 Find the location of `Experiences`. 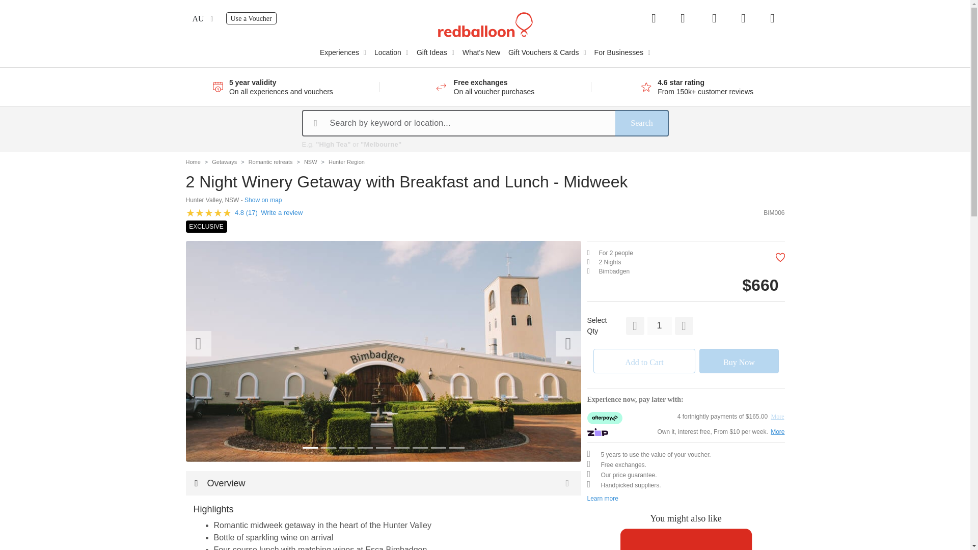

Experiences is located at coordinates (251, 18).